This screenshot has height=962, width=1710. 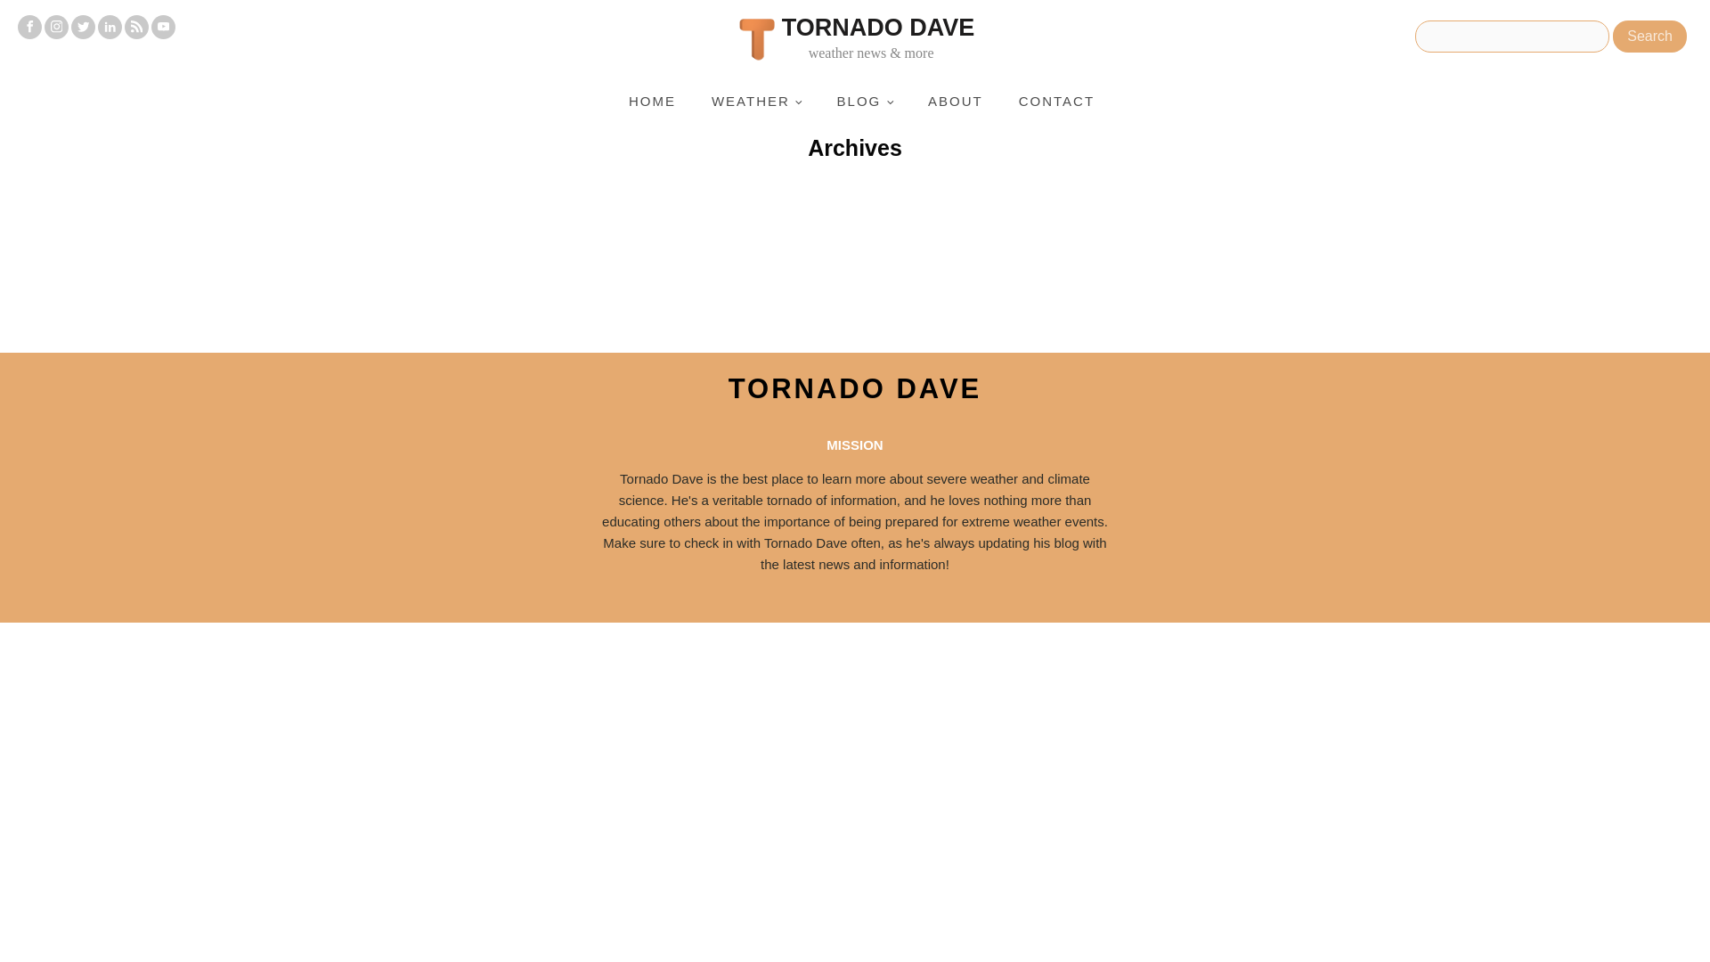 What do you see at coordinates (855, 388) in the screenshot?
I see `TORNADO DAVE` at bounding box center [855, 388].